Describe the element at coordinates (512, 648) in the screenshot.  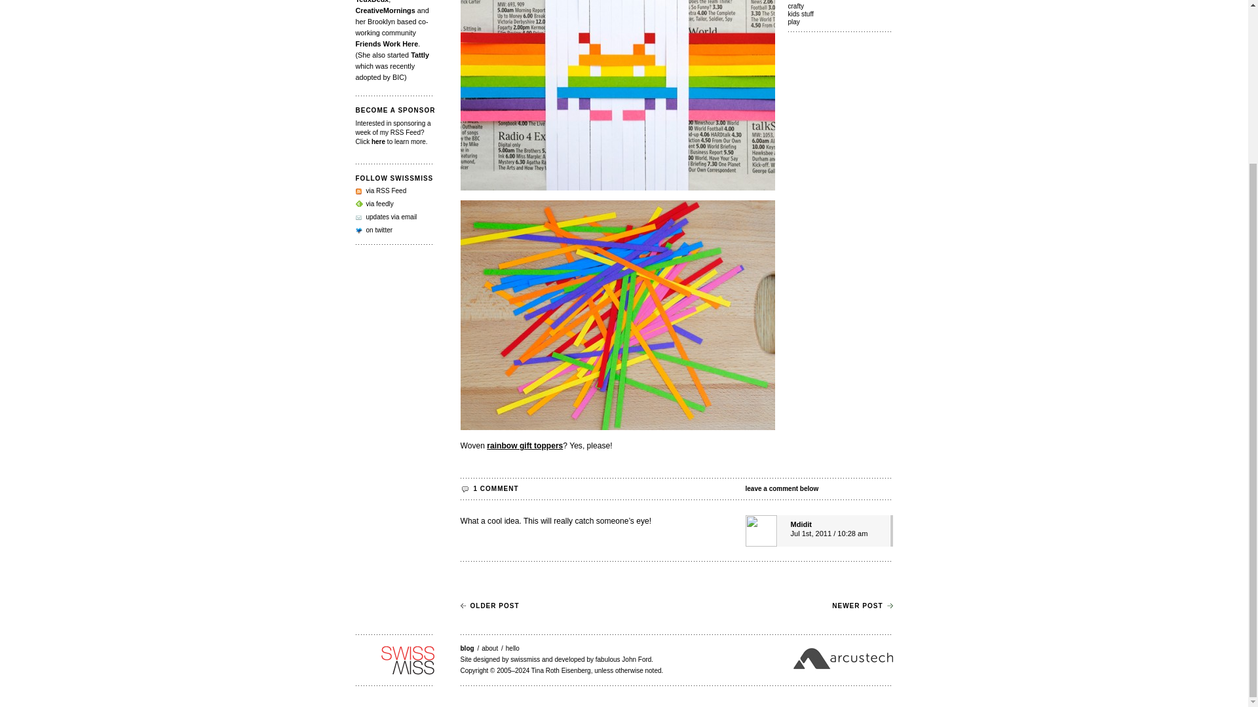
I see `hello` at that location.